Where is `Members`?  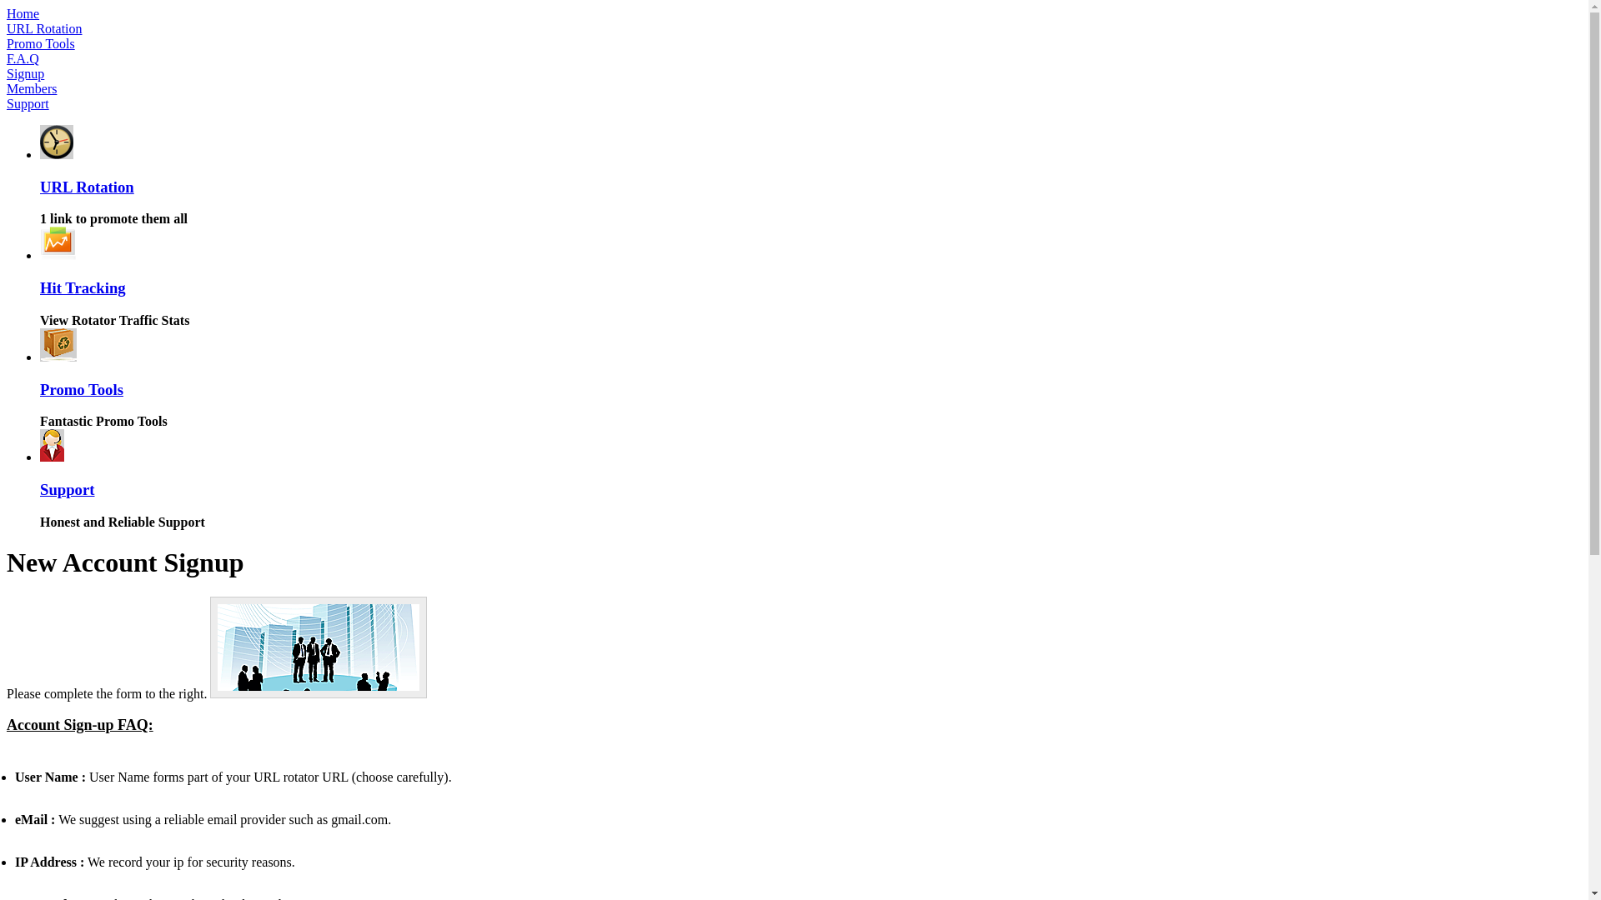
Members is located at coordinates (32, 88).